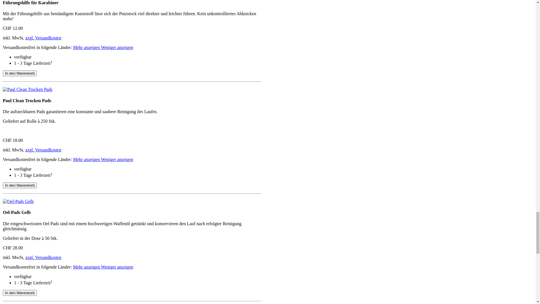  What do you see at coordinates (43, 211) in the screenshot?
I see `zzgl. Versandkosten` at bounding box center [43, 211].